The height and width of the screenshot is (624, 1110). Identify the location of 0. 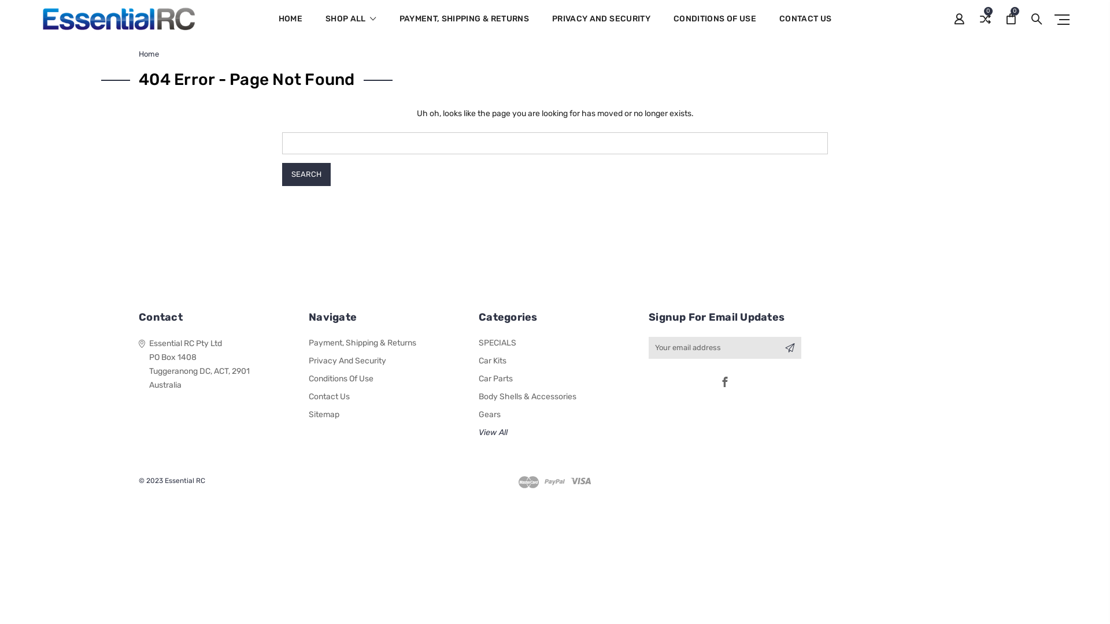
(985, 20).